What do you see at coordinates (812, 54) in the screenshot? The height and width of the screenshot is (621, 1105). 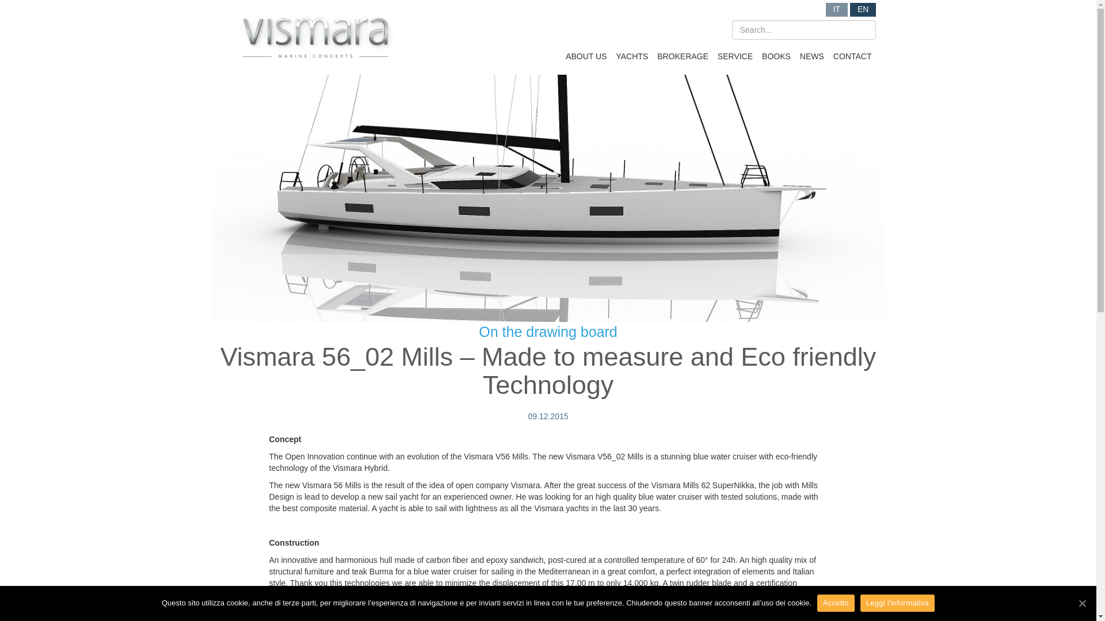 I see `NEWS` at bounding box center [812, 54].